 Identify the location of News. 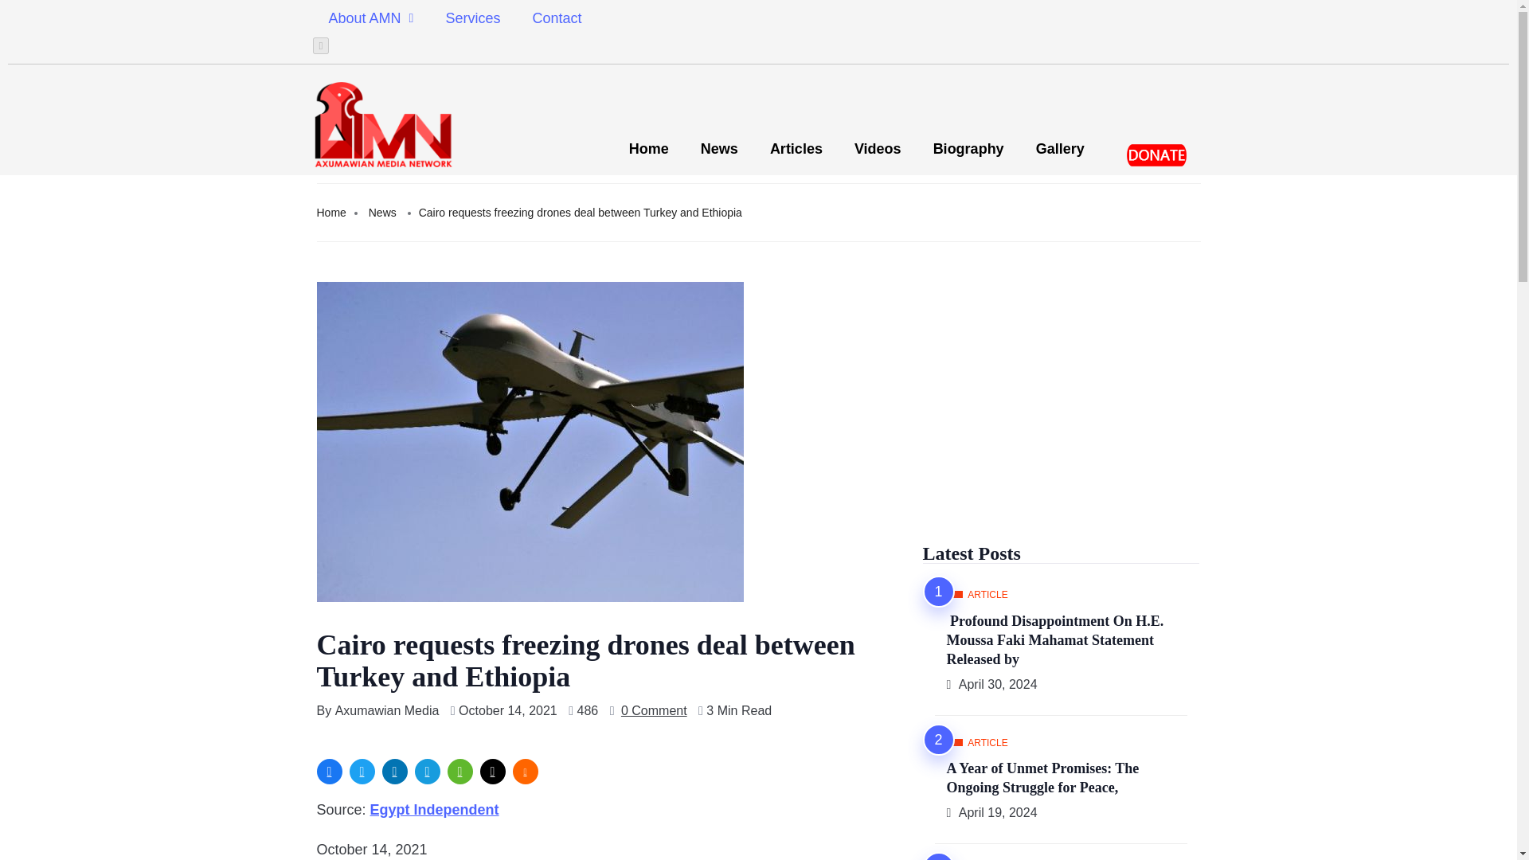
(382, 212).